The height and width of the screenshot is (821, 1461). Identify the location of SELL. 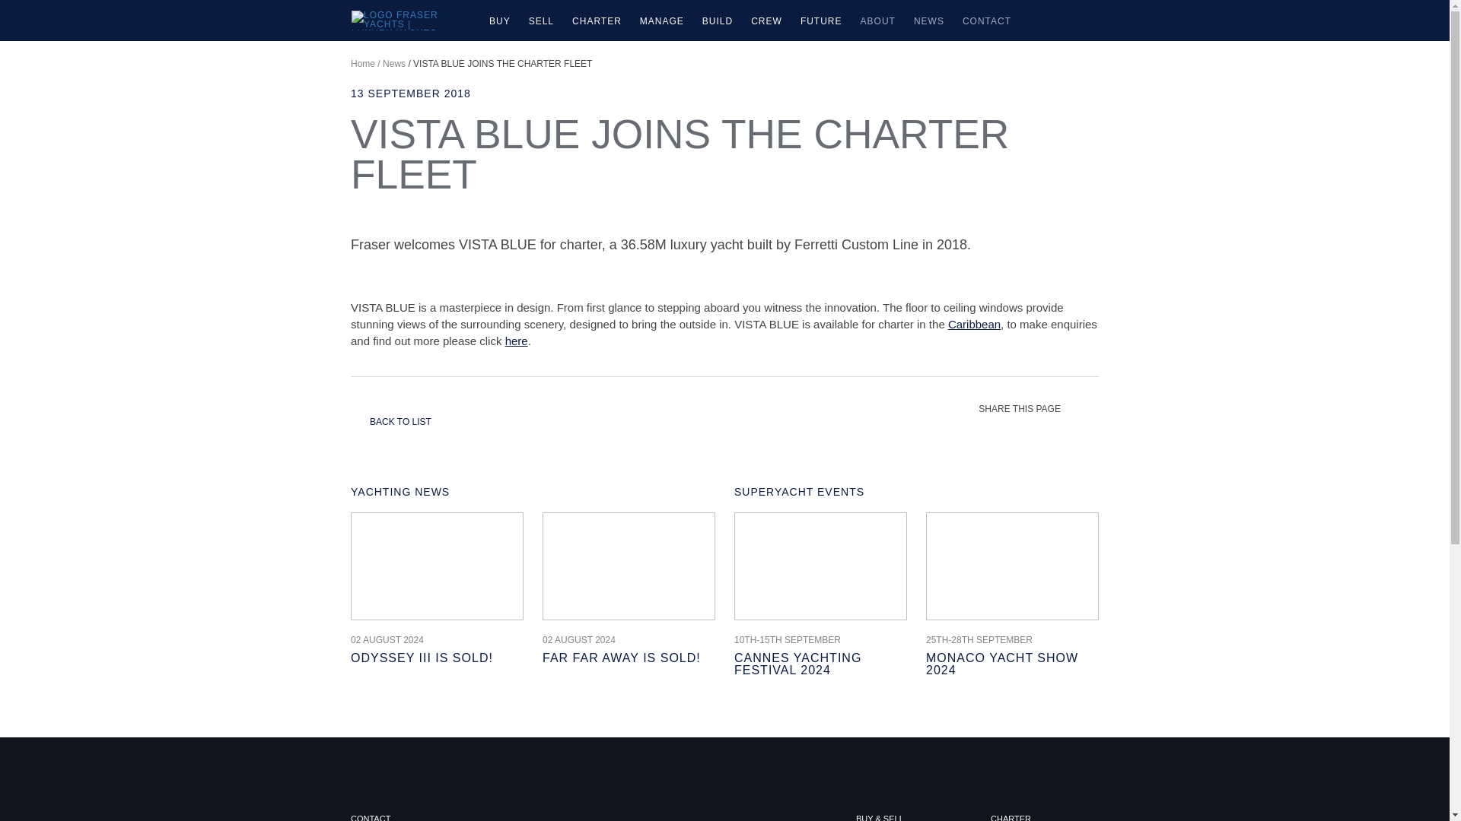
(541, 21).